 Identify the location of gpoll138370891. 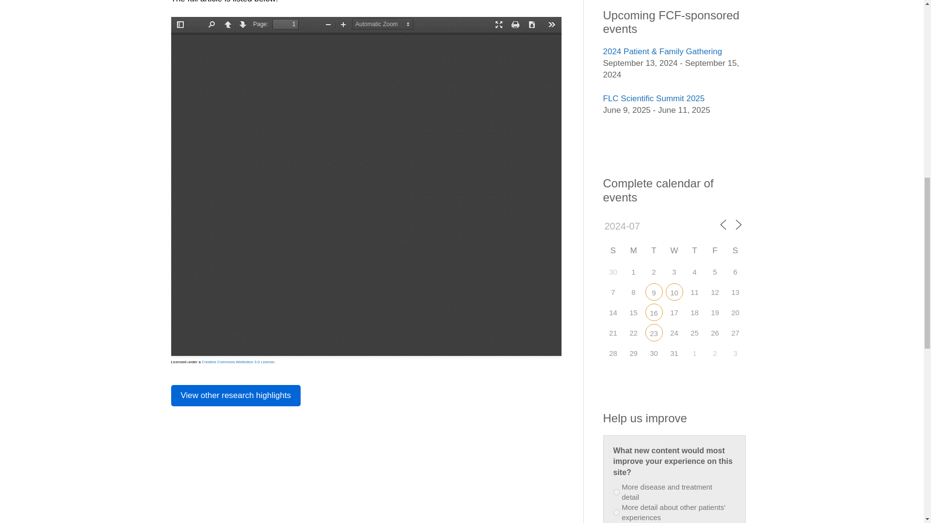
(616, 492).